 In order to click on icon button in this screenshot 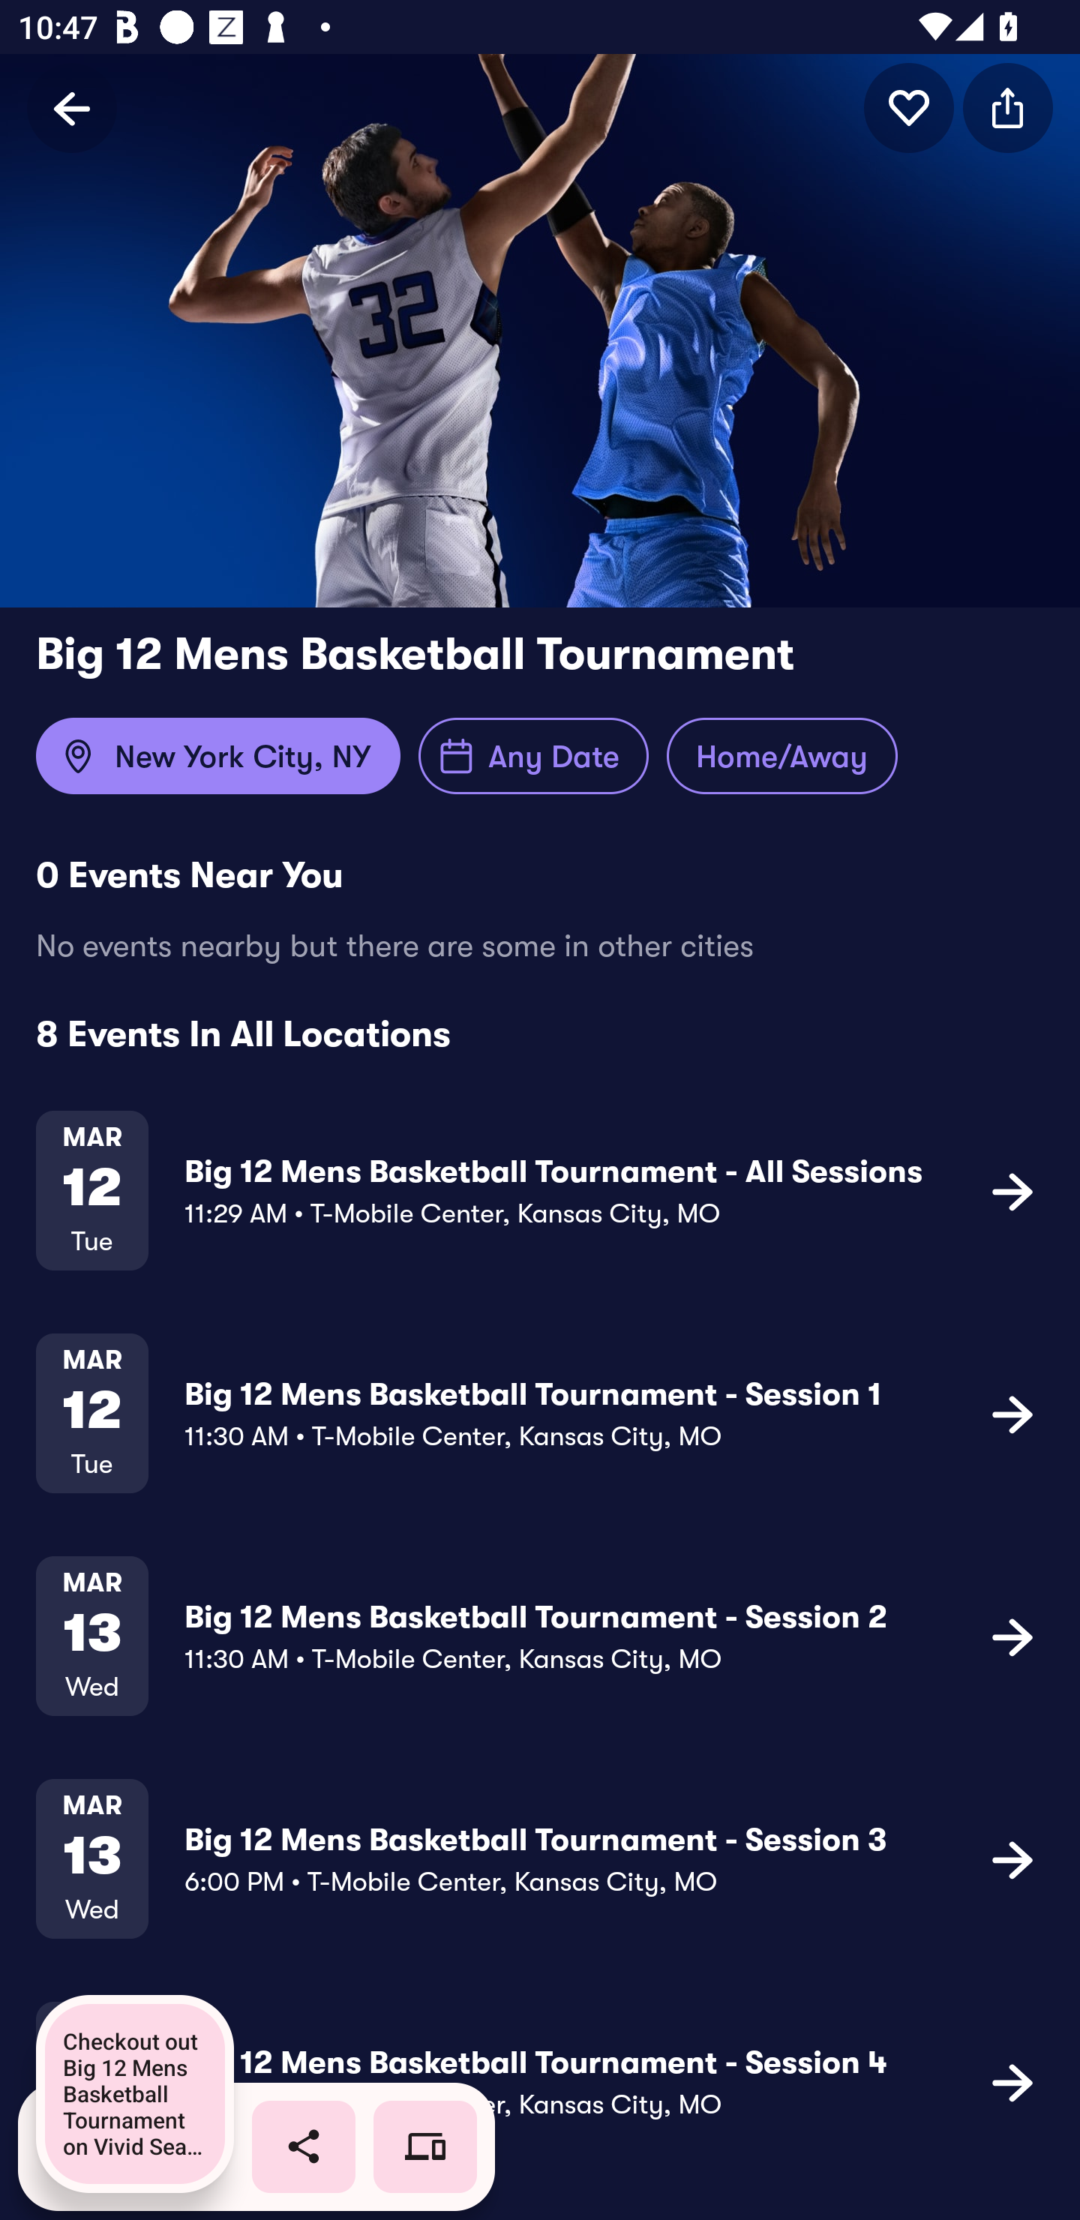, I will do `click(909, 107)`.